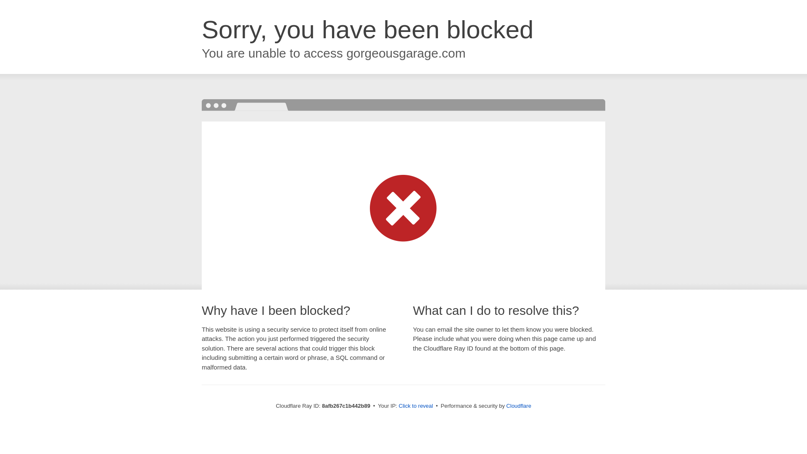  What do you see at coordinates (519, 406) in the screenshot?
I see `Cloudflare` at bounding box center [519, 406].